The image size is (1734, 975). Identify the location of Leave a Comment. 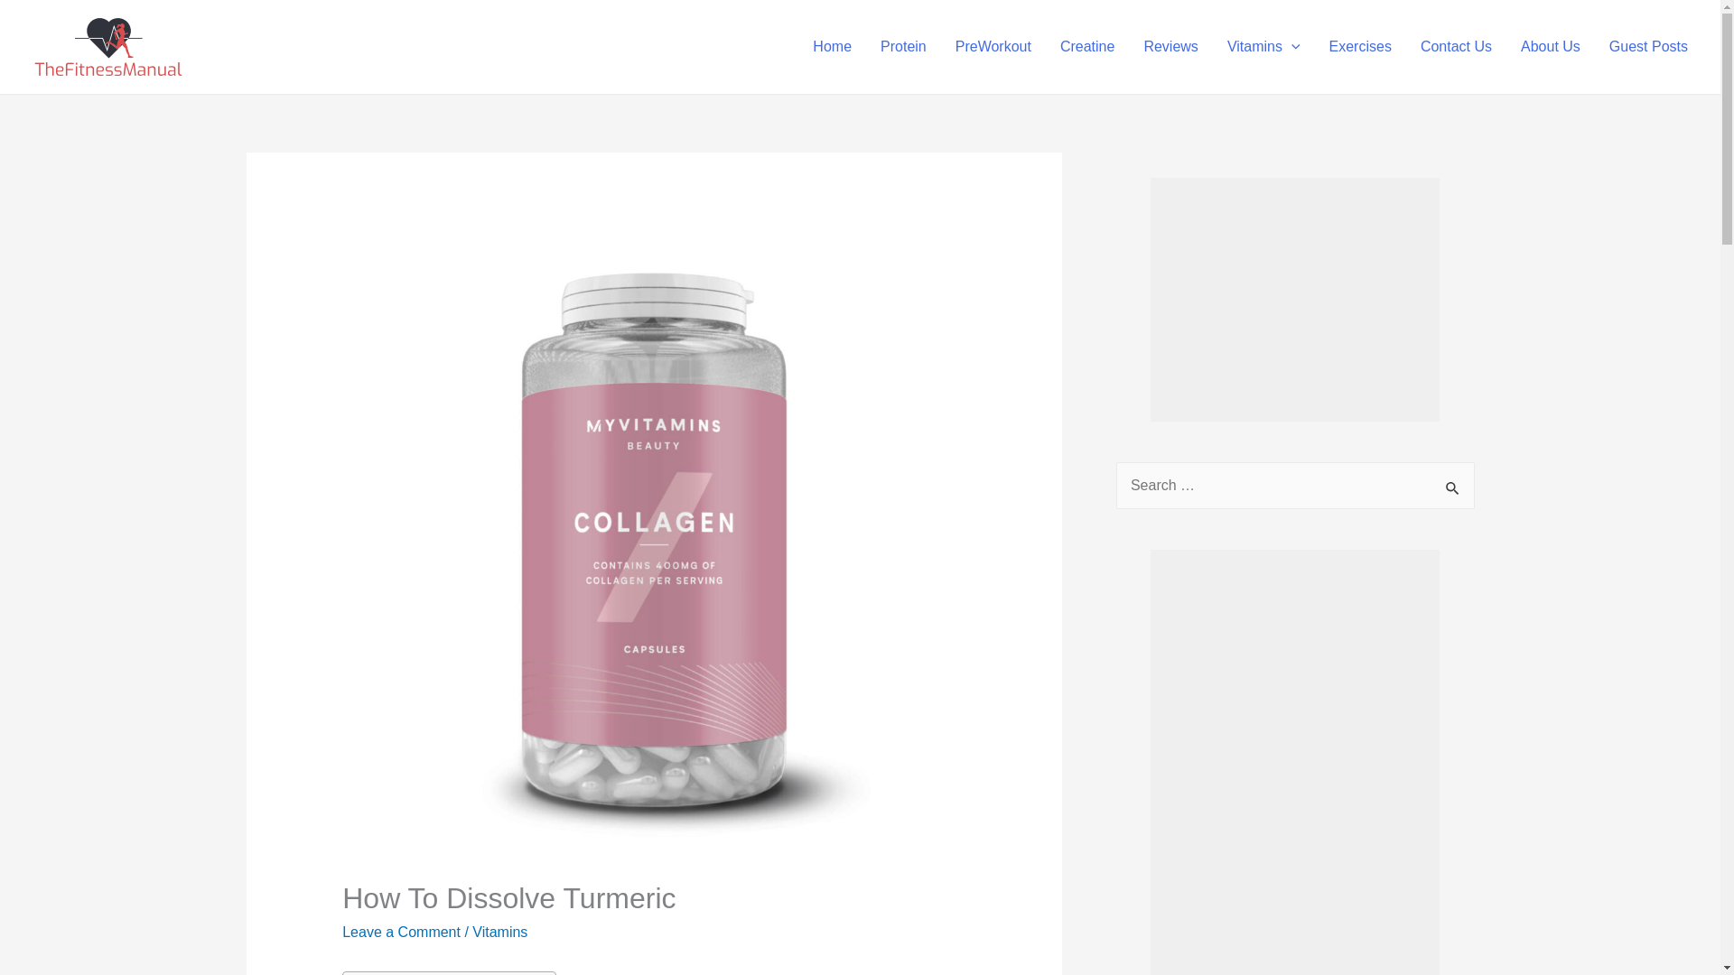
(401, 932).